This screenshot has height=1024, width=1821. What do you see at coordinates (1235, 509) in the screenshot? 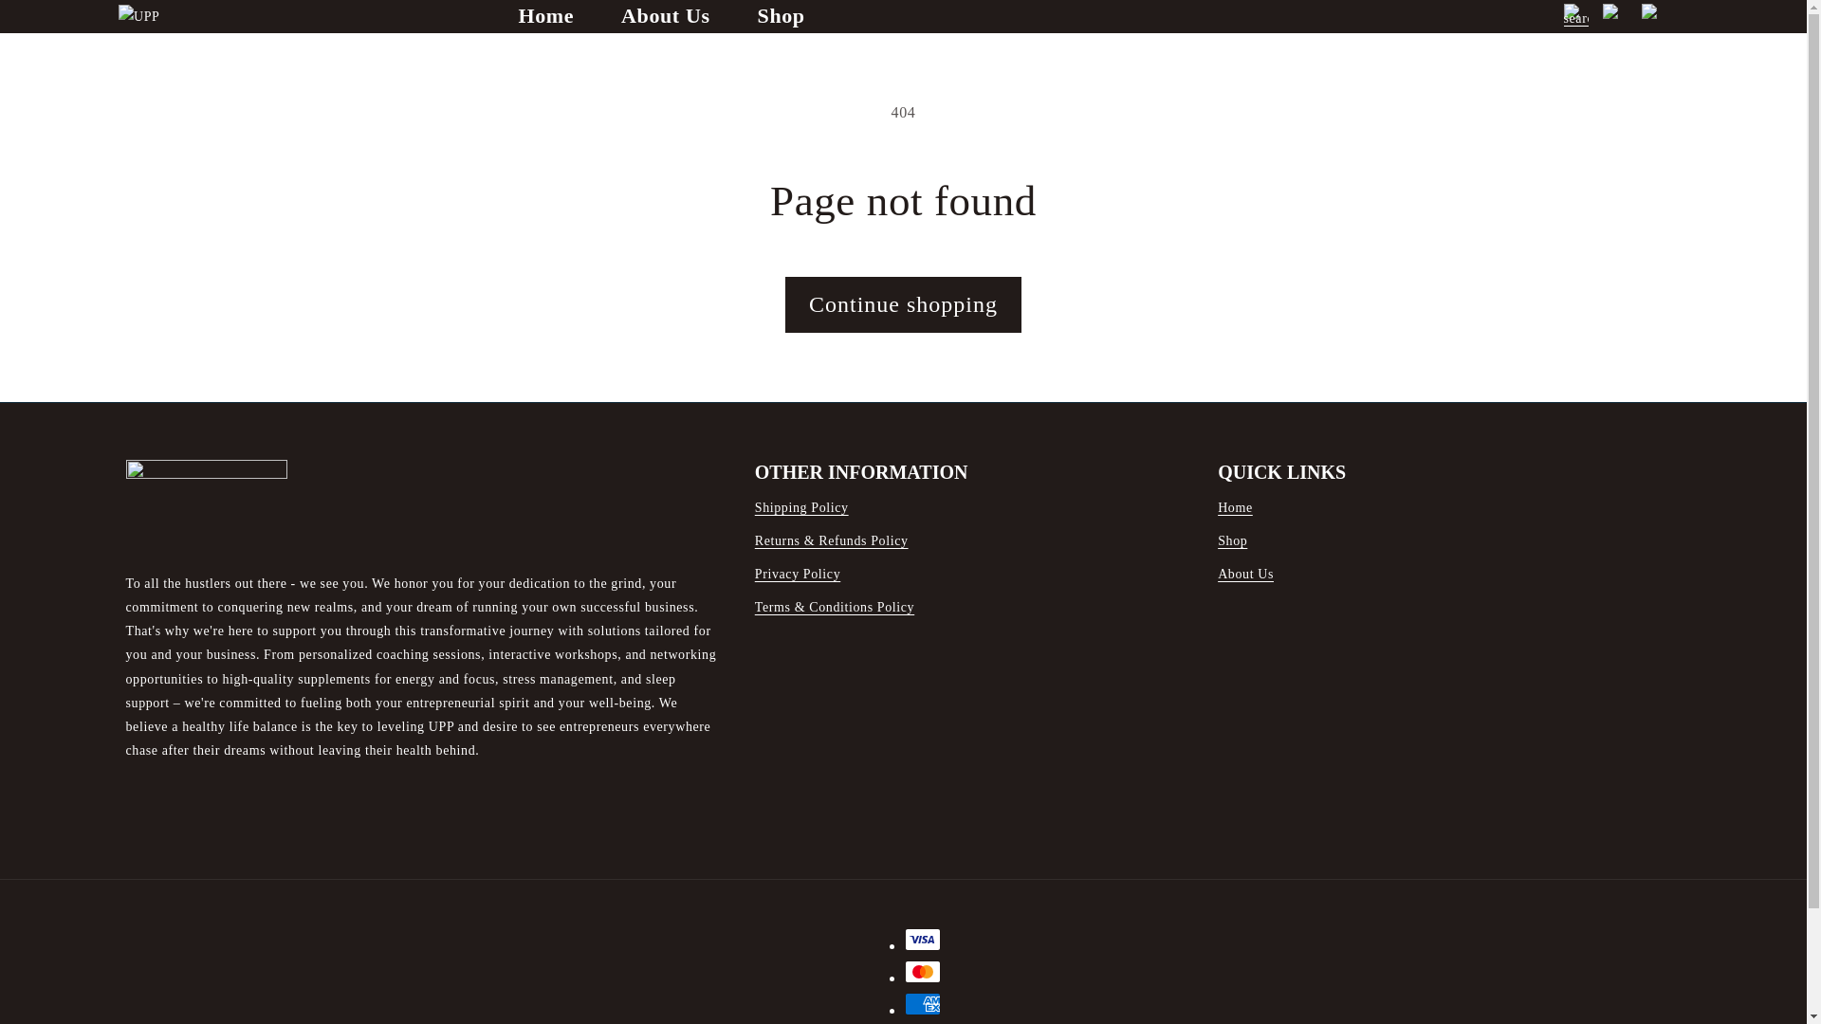
I see `Home` at bounding box center [1235, 509].